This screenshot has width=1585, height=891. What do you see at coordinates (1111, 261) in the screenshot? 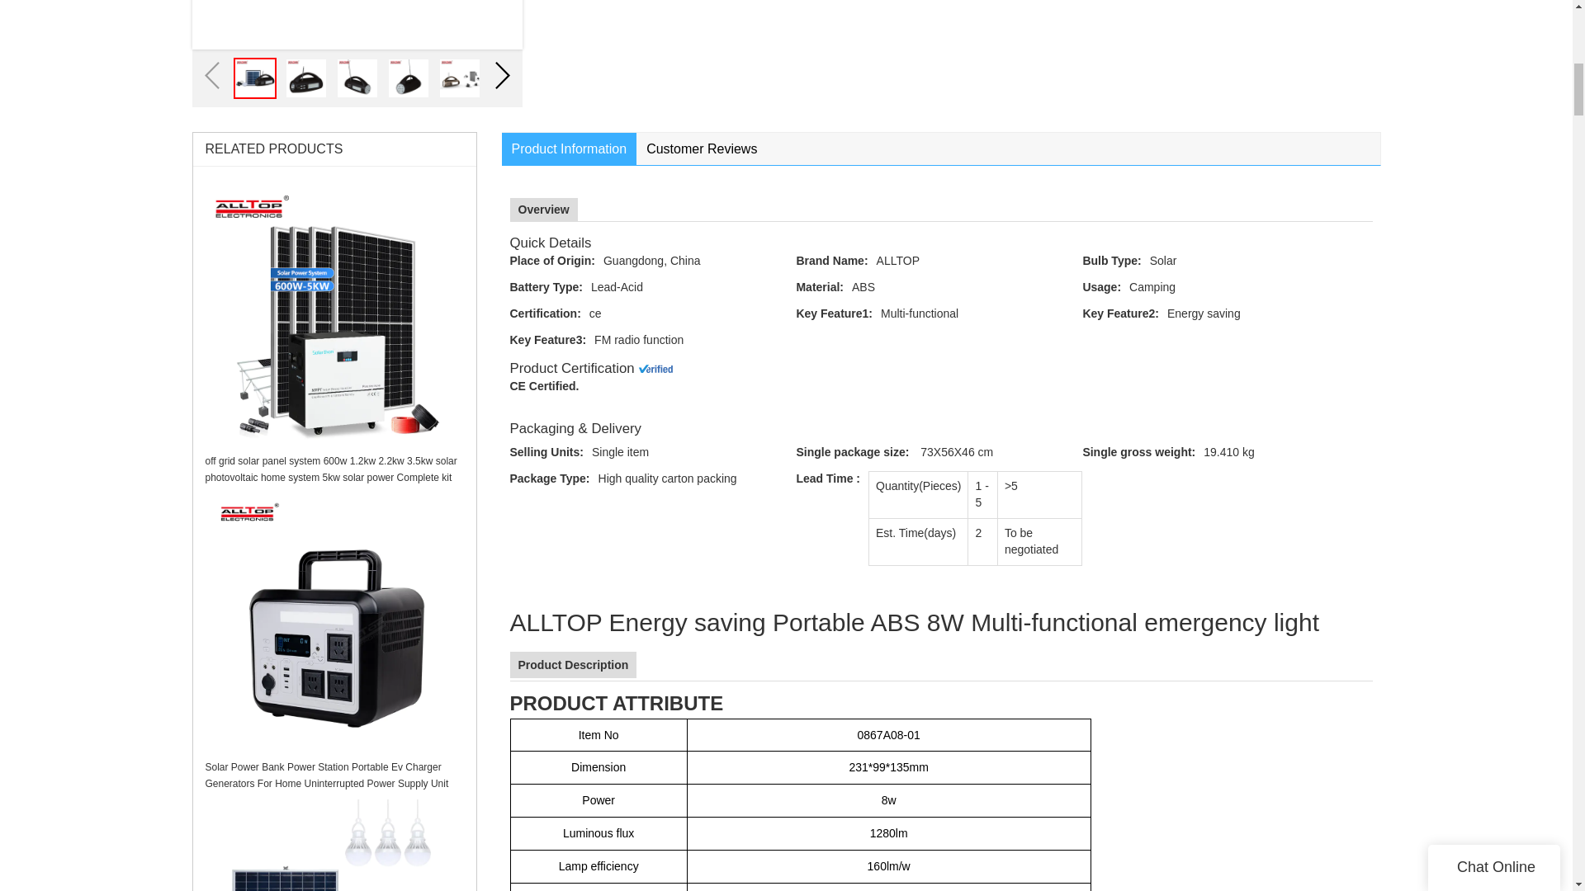
I see `Bulb Type` at bounding box center [1111, 261].